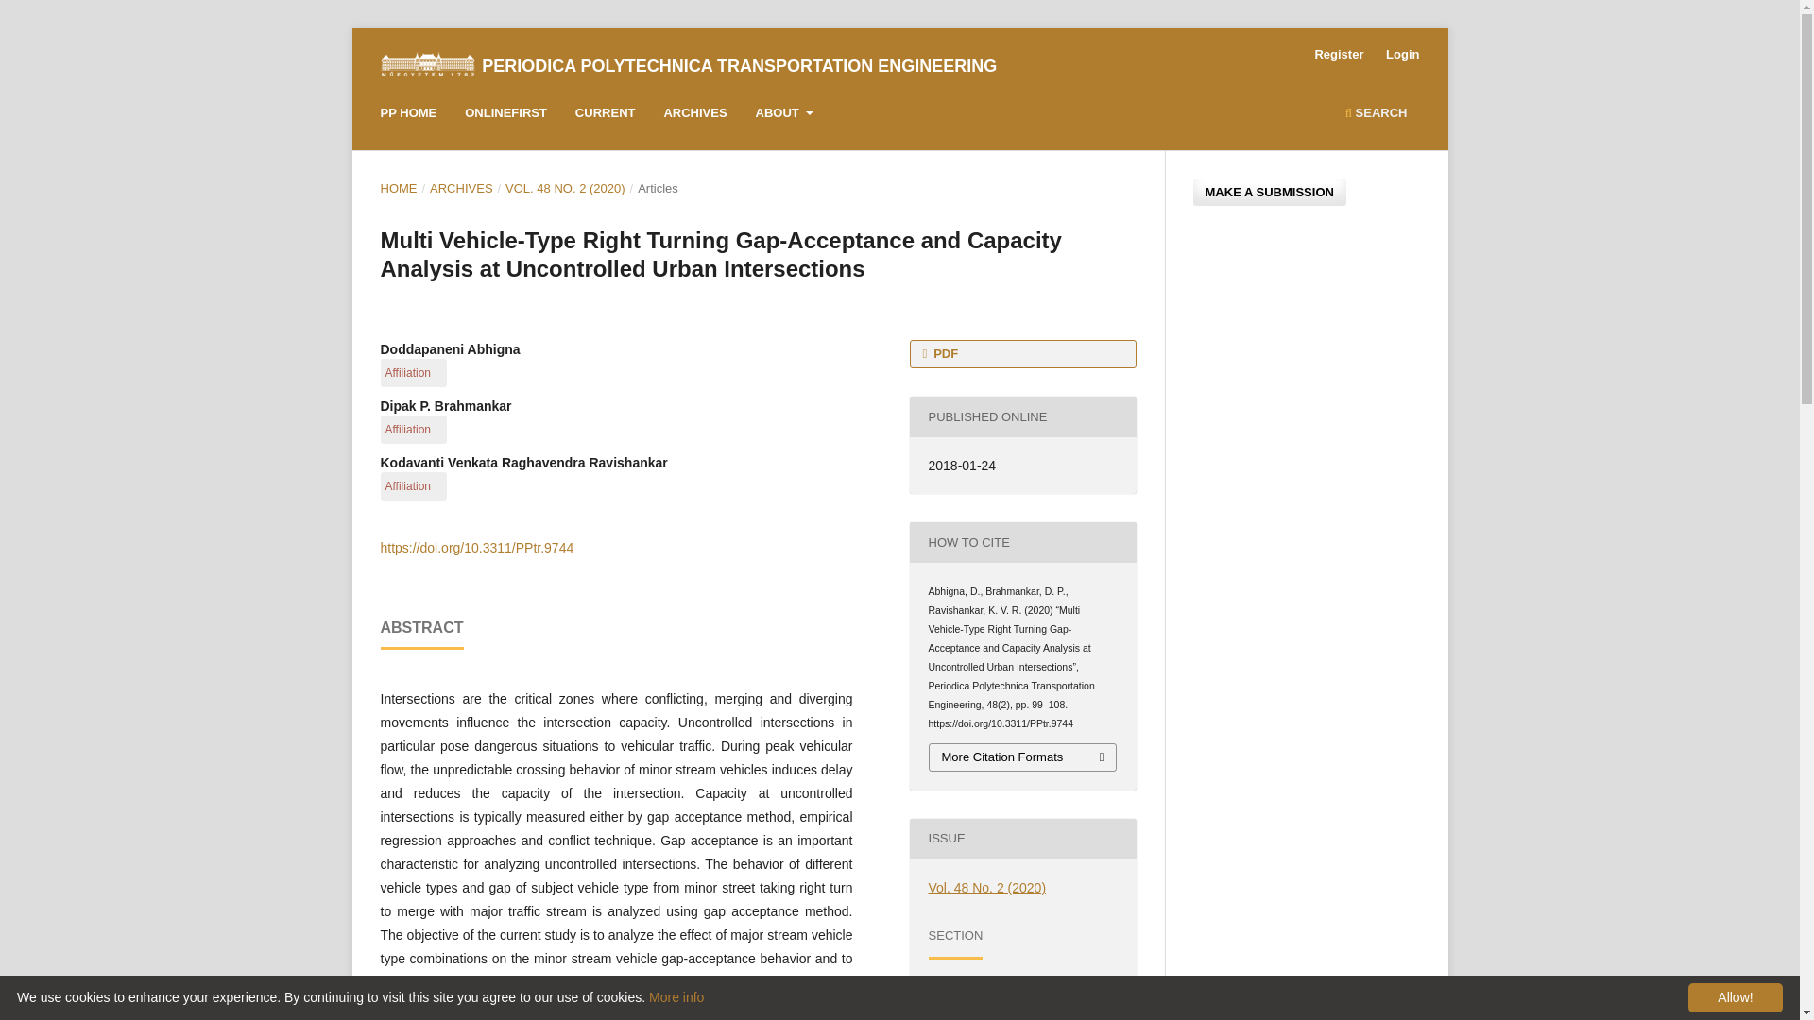  What do you see at coordinates (1402, 55) in the screenshot?
I see `Login` at bounding box center [1402, 55].